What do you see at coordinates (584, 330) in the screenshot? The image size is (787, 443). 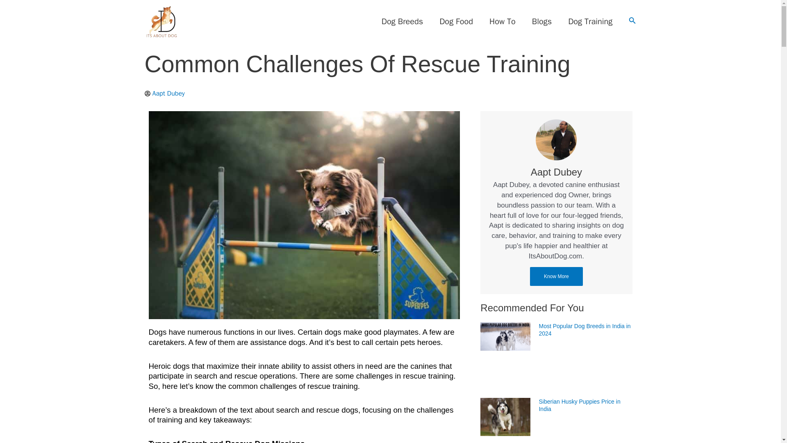 I see `Most Popular Dog Breeds in India in 2024` at bounding box center [584, 330].